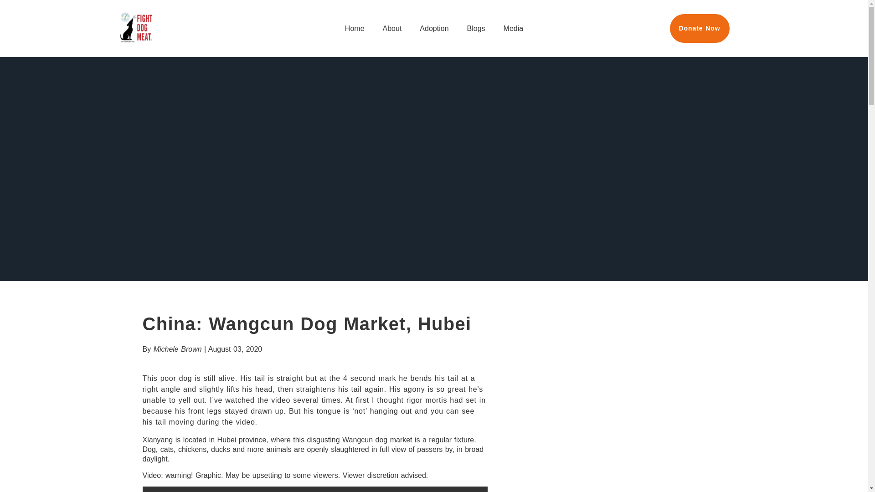 Image resolution: width=875 pixels, height=492 pixels. I want to click on Donate Now, so click(700, 28).